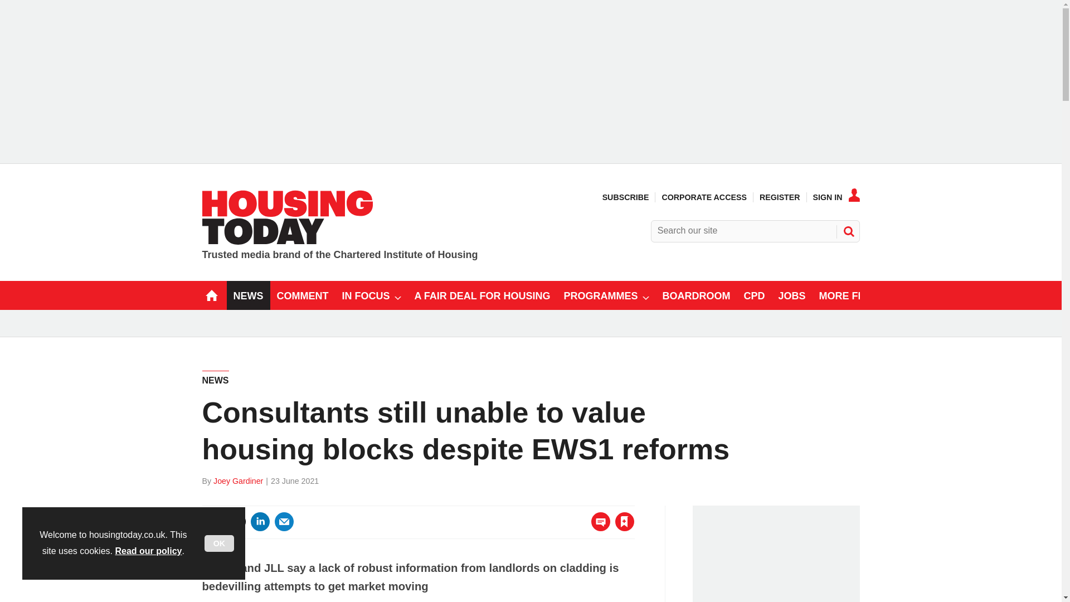  What do you see at coordinates (597, 528) in the screenshot?
I see `No comments` at bounding box center [597, 528].